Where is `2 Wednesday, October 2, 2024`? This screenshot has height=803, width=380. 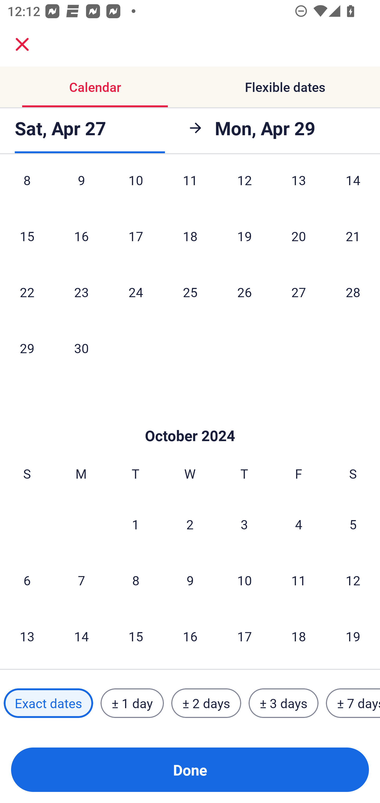 2 Wednesday, October 2, 2024 is located at coordinates (190, 524).